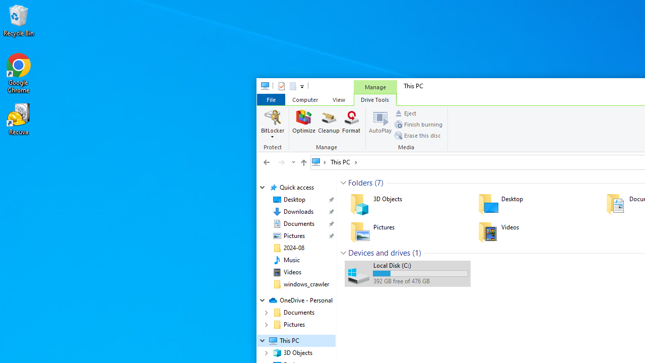  I want to click on Computer, so click(305, 99).